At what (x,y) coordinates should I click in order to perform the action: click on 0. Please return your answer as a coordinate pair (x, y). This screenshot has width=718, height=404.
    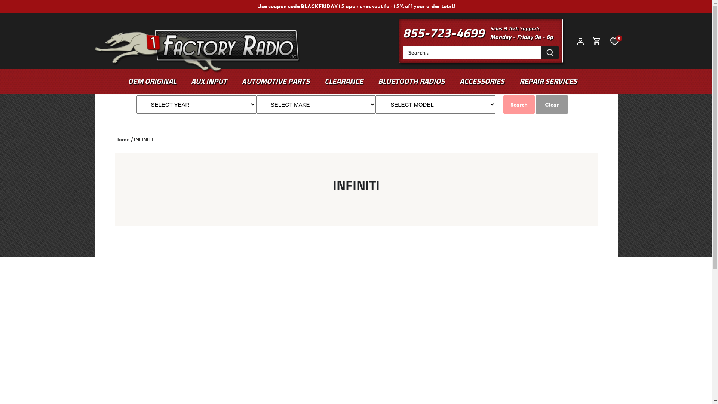
    Looking at the image, I should click on (614, 41).